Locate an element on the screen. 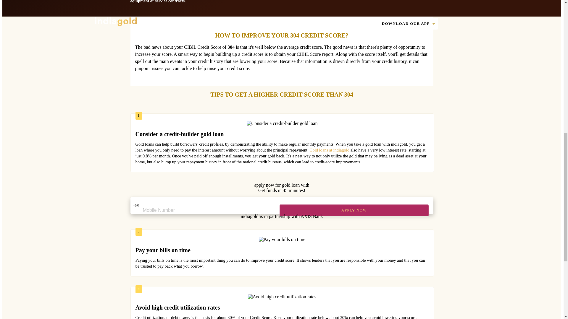  APPLY NOW is located at coordinates (354, 210).